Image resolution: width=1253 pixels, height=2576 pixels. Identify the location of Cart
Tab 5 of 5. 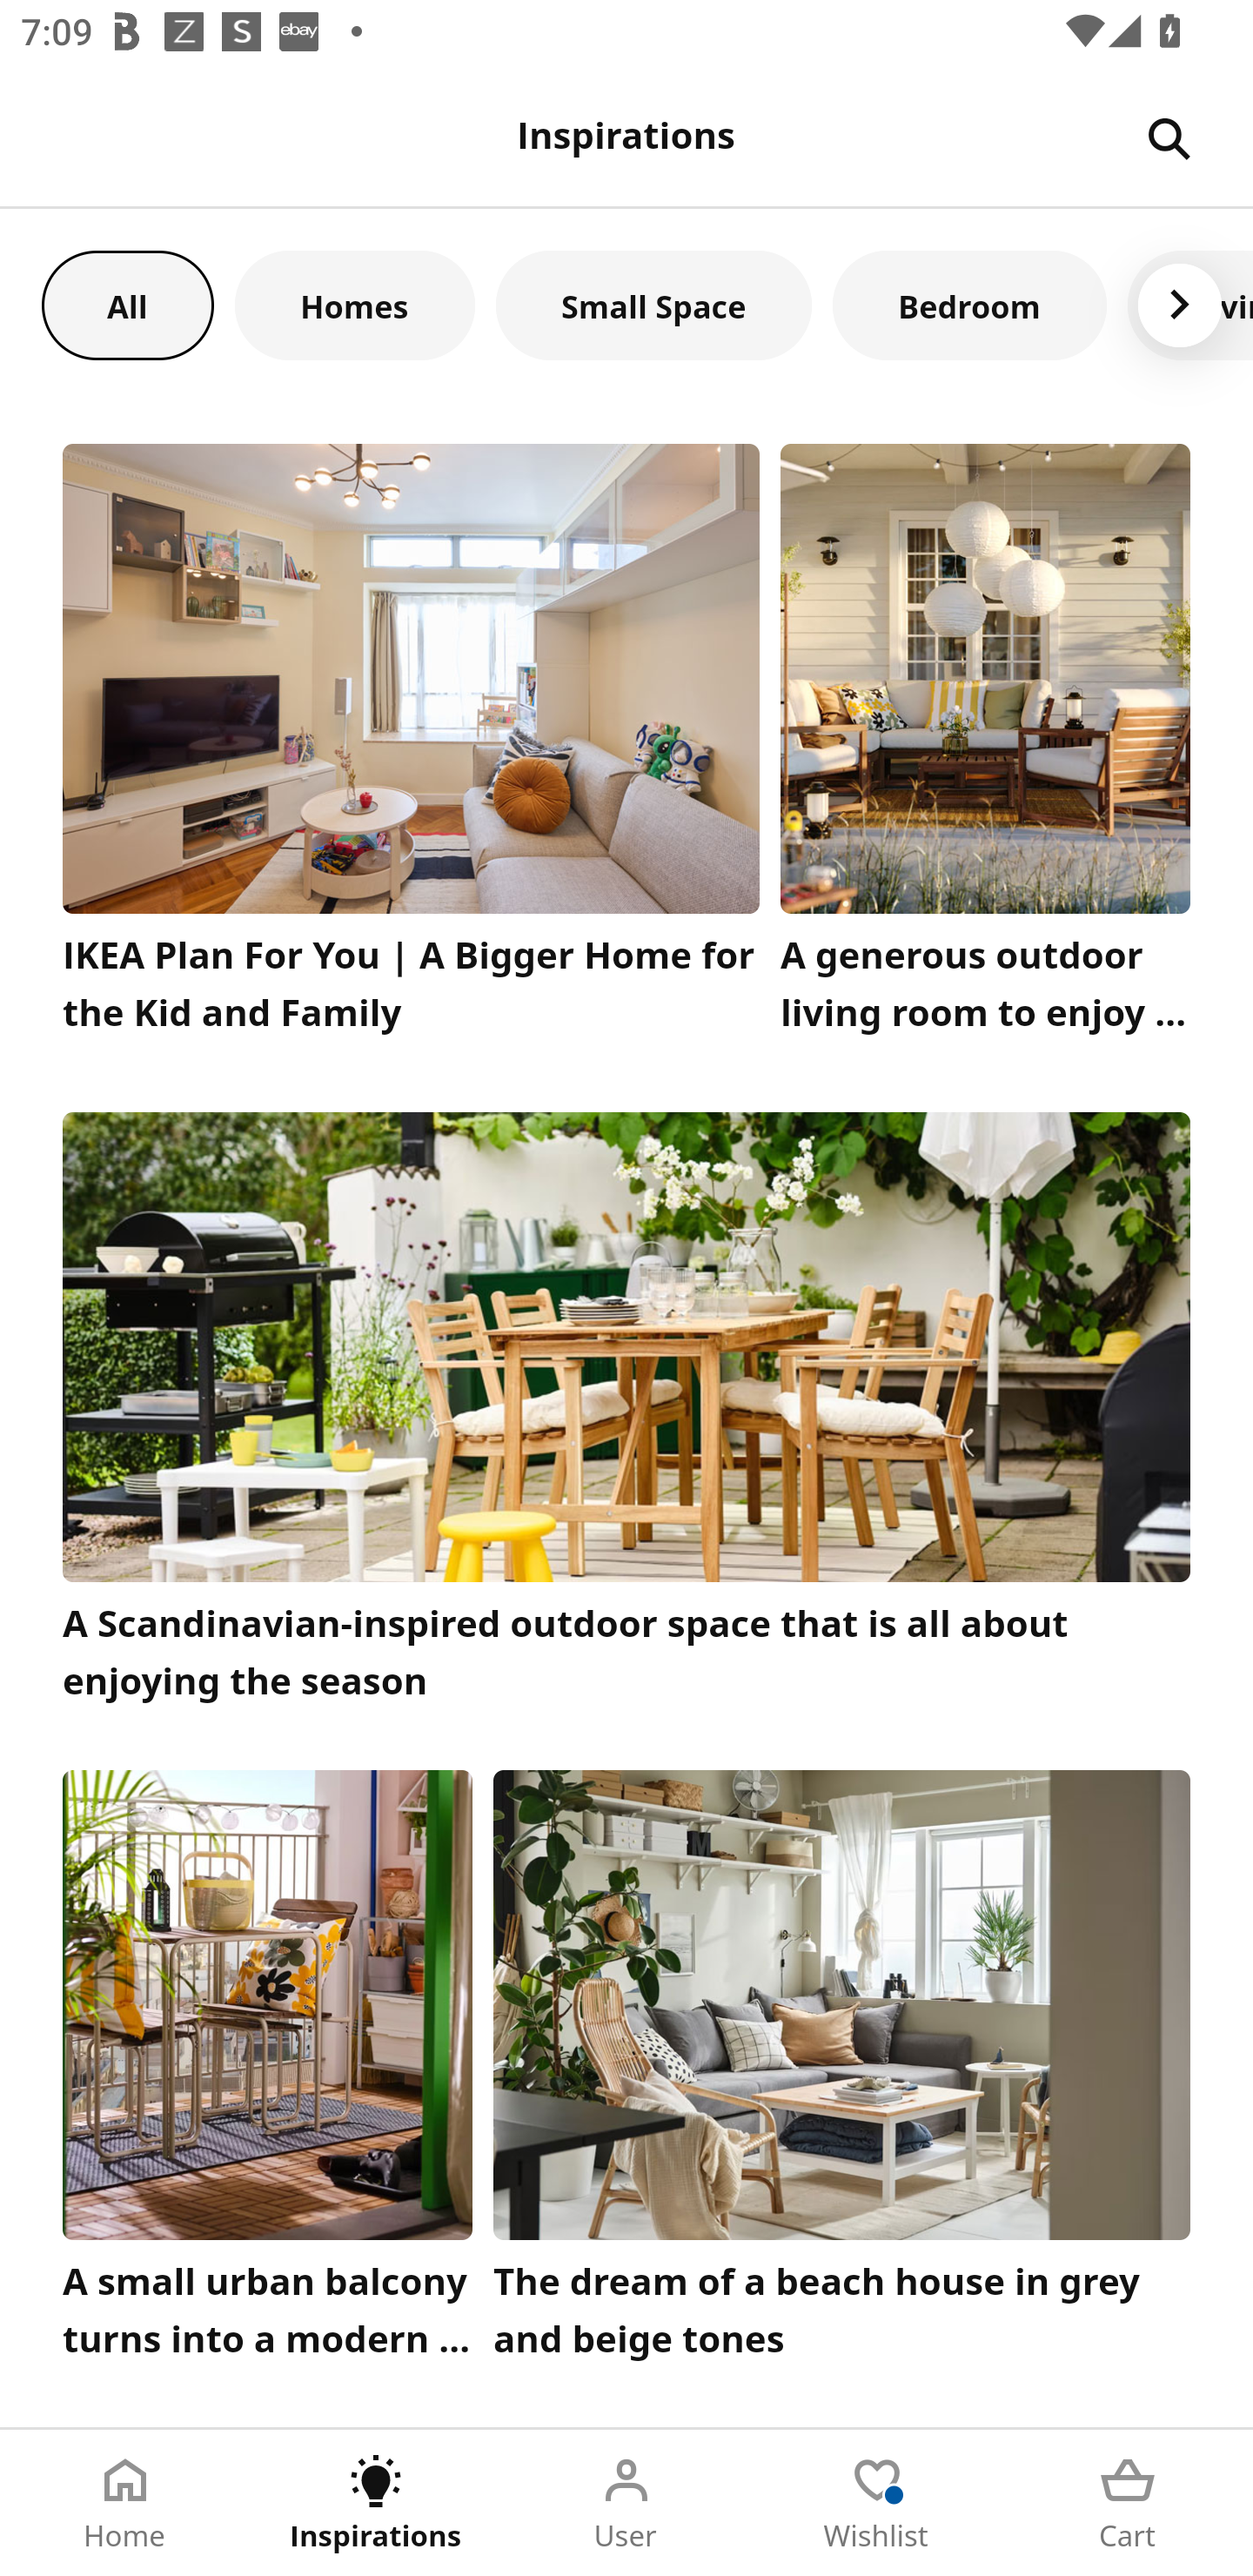
(1128, 2503).